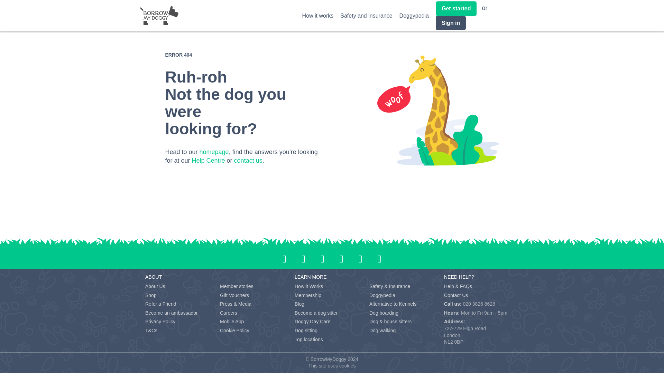 This screenshot has width=664, height=373. Describe the element at coordinates (160, 304) in the screenshot. I see `Refer a Friend` at that location.